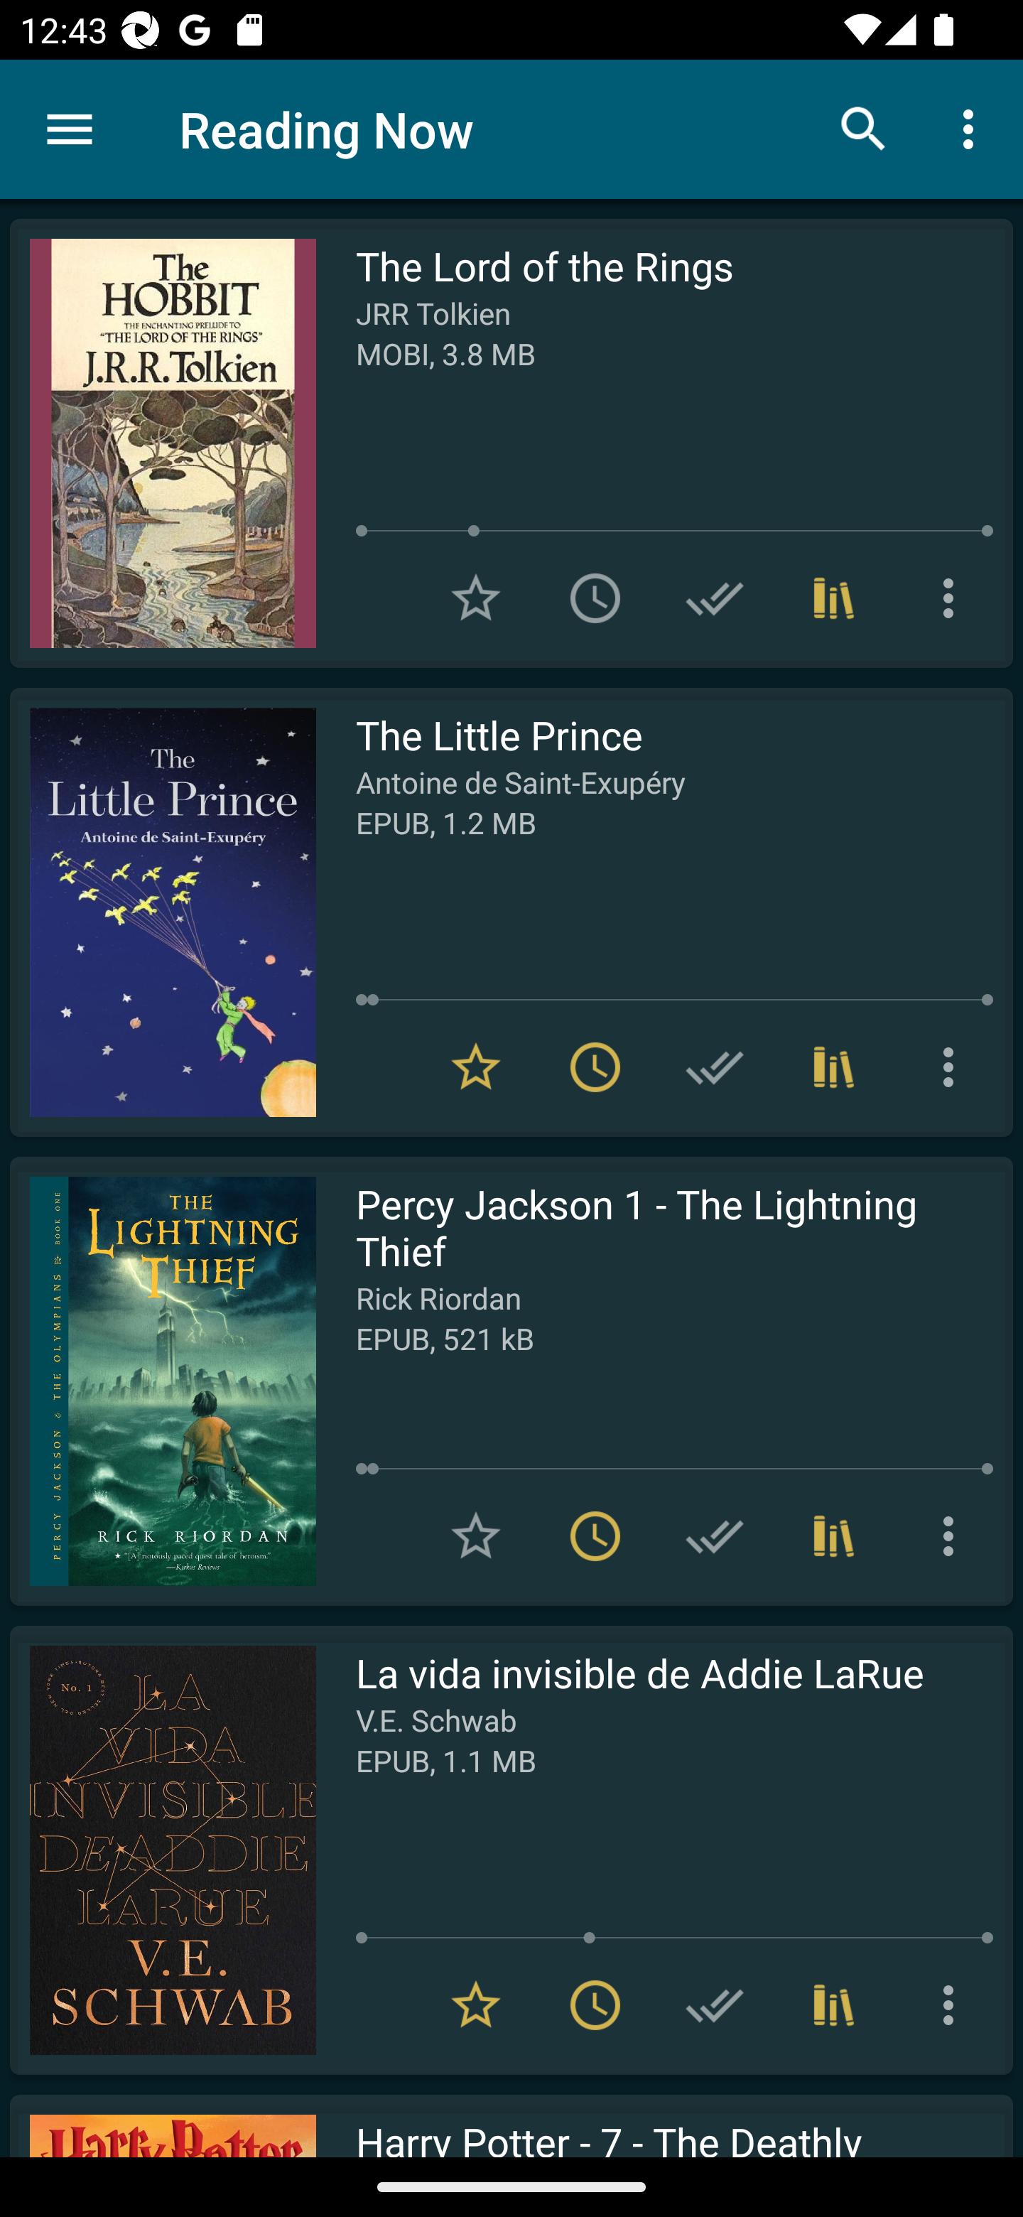 The width and height of the screenshot is (1023, 2217). Describe the element at coordinates (715, 598) in the screenshot. I see `Add to Have read` at that location.